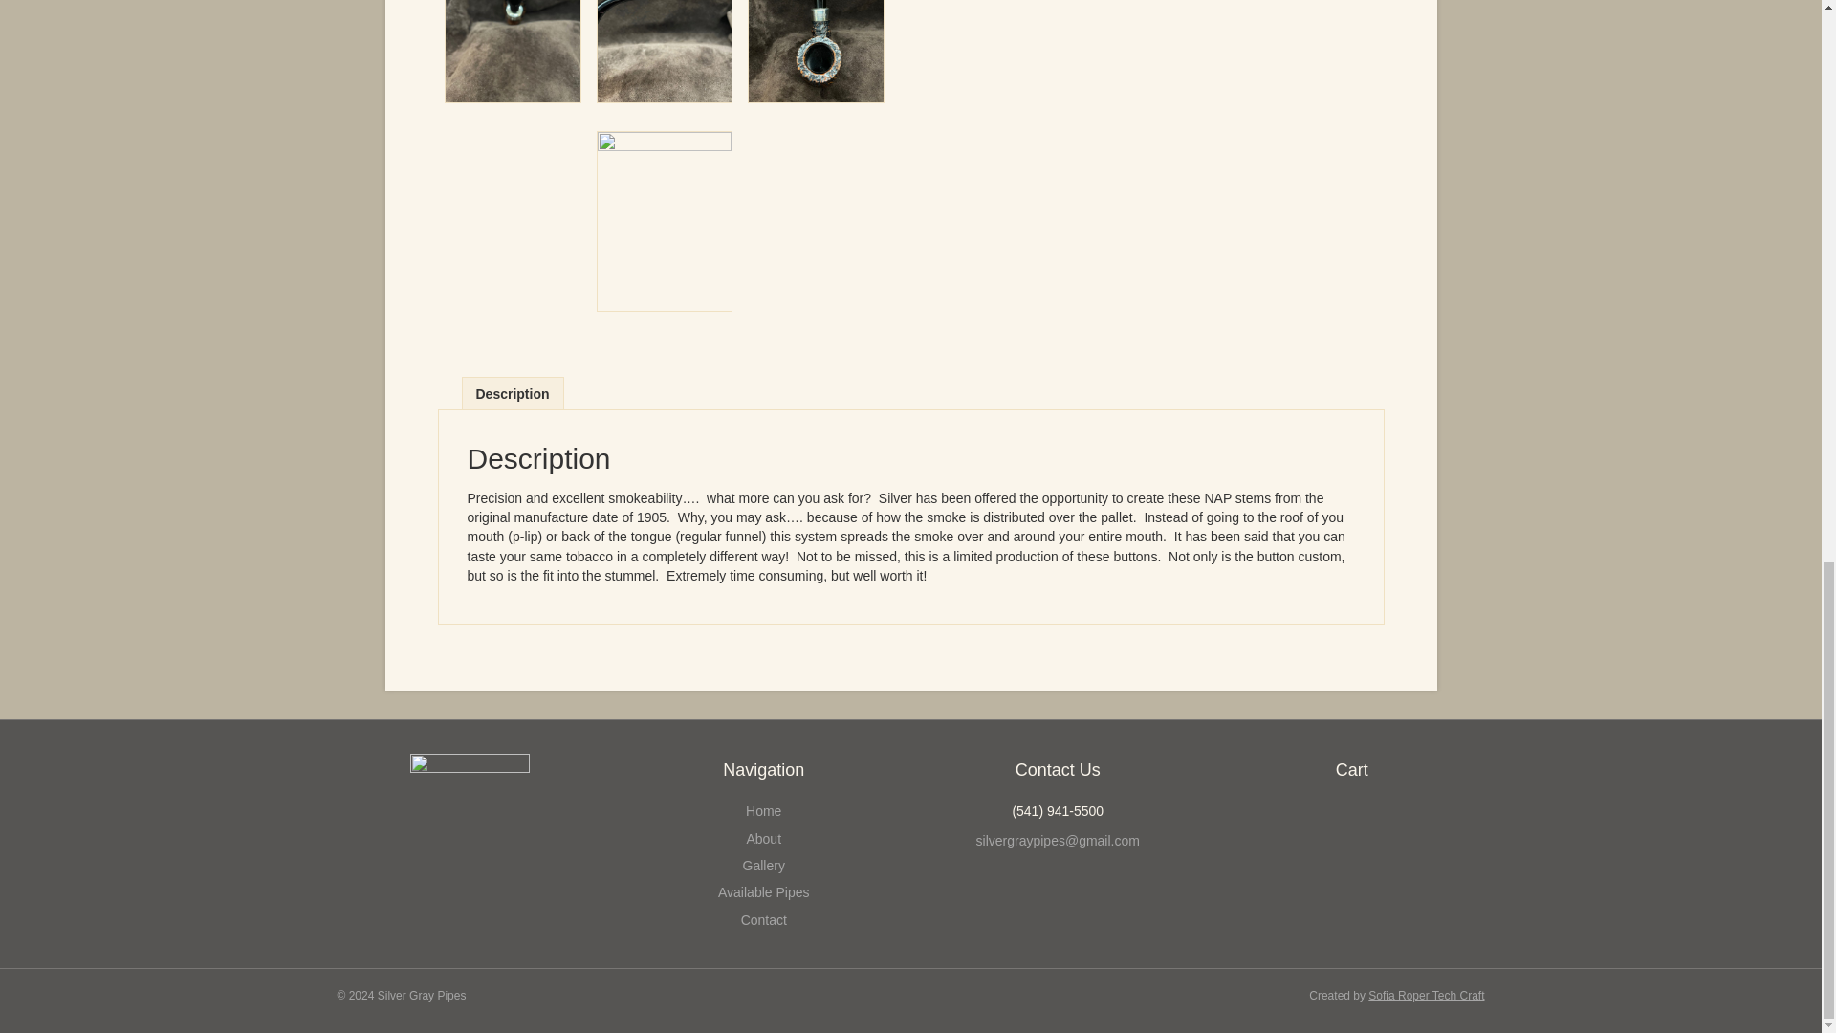  I want to click on Home, so click(763, 811).